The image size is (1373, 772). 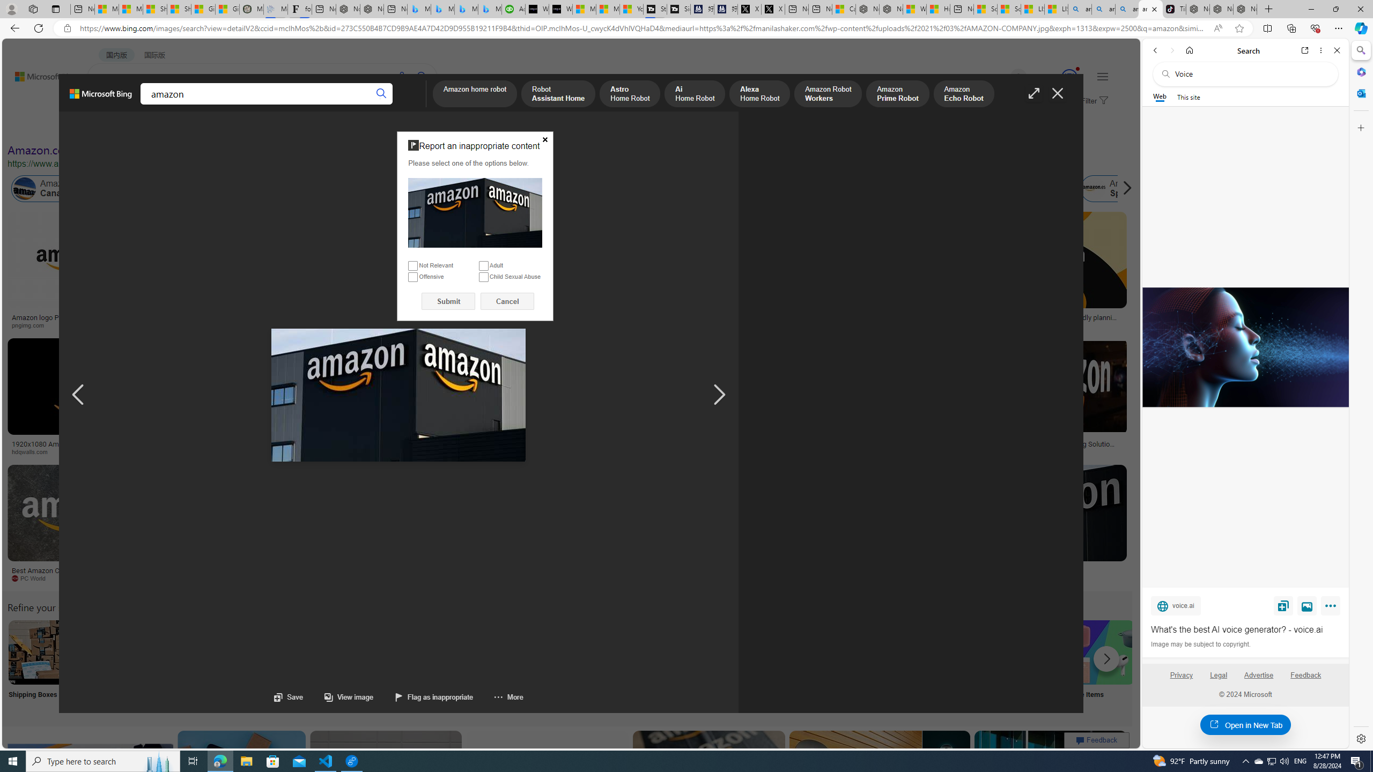 I want to click on Amazon Online Shopping Homepage, so click(x=818, y=652).